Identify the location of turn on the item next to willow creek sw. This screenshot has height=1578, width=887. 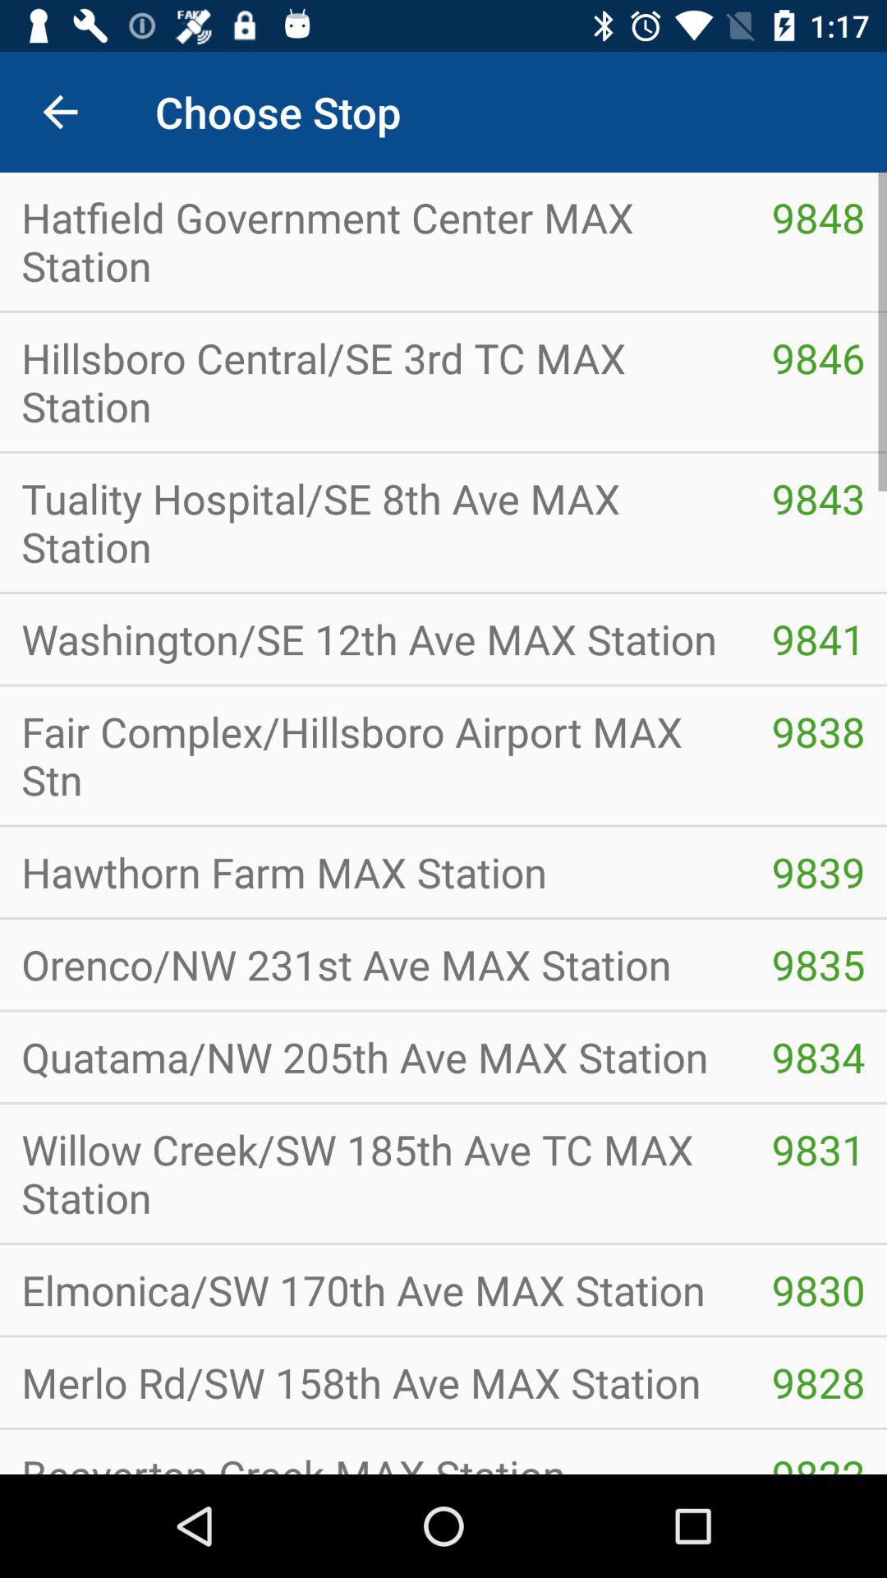
(818, 1290).